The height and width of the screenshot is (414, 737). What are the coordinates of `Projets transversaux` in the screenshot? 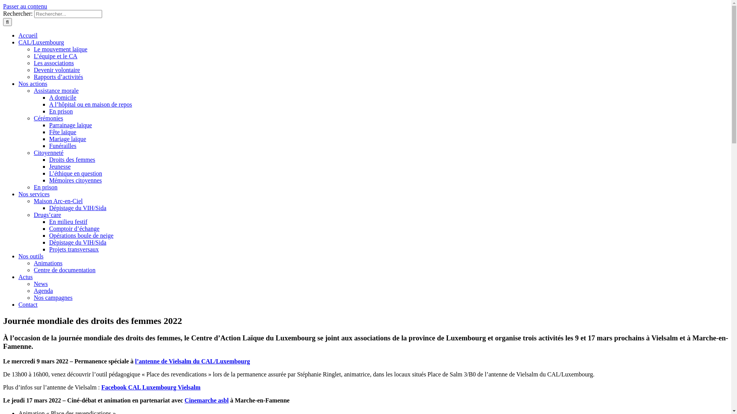 It's located at (74, 249).